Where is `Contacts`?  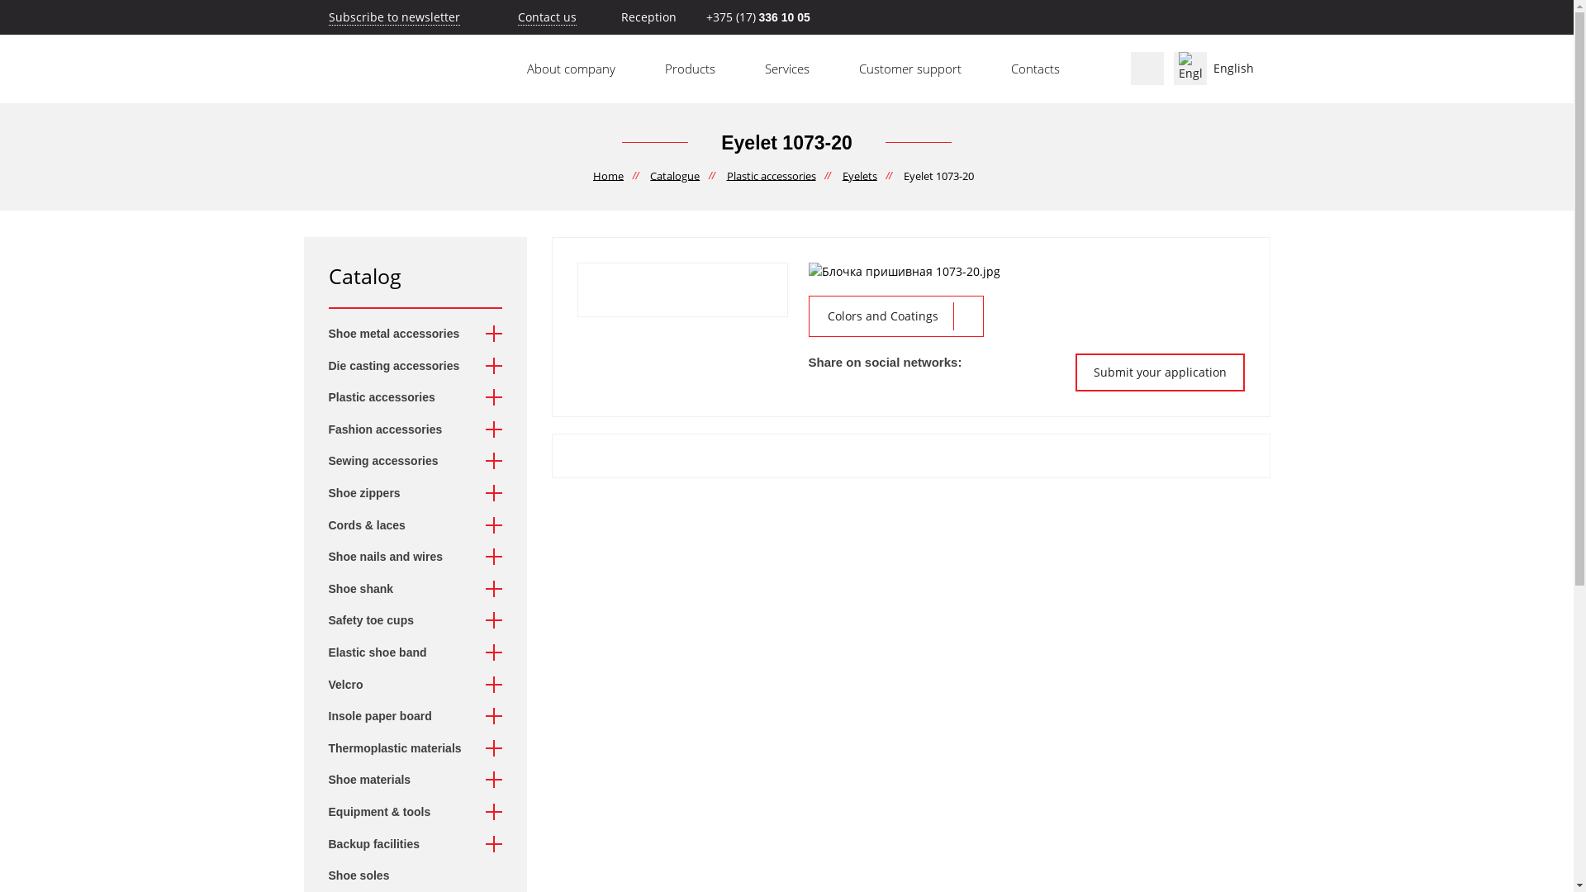 Contacts is located at coordinates (1036, 69).